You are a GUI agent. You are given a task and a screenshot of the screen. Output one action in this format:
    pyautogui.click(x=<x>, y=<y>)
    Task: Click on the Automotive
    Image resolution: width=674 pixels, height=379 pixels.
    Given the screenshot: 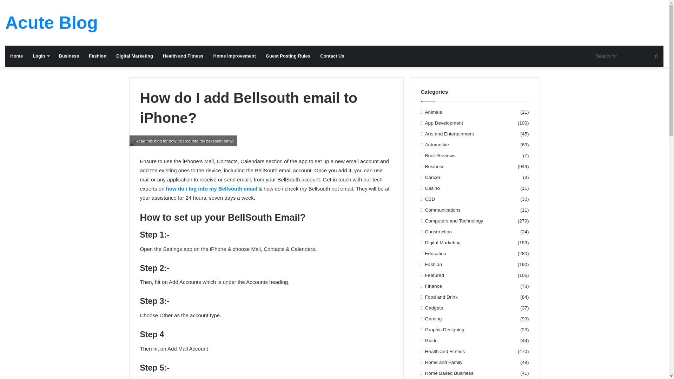 What is the action you would take?
    pyautogui.click(x=437, y=145)
    